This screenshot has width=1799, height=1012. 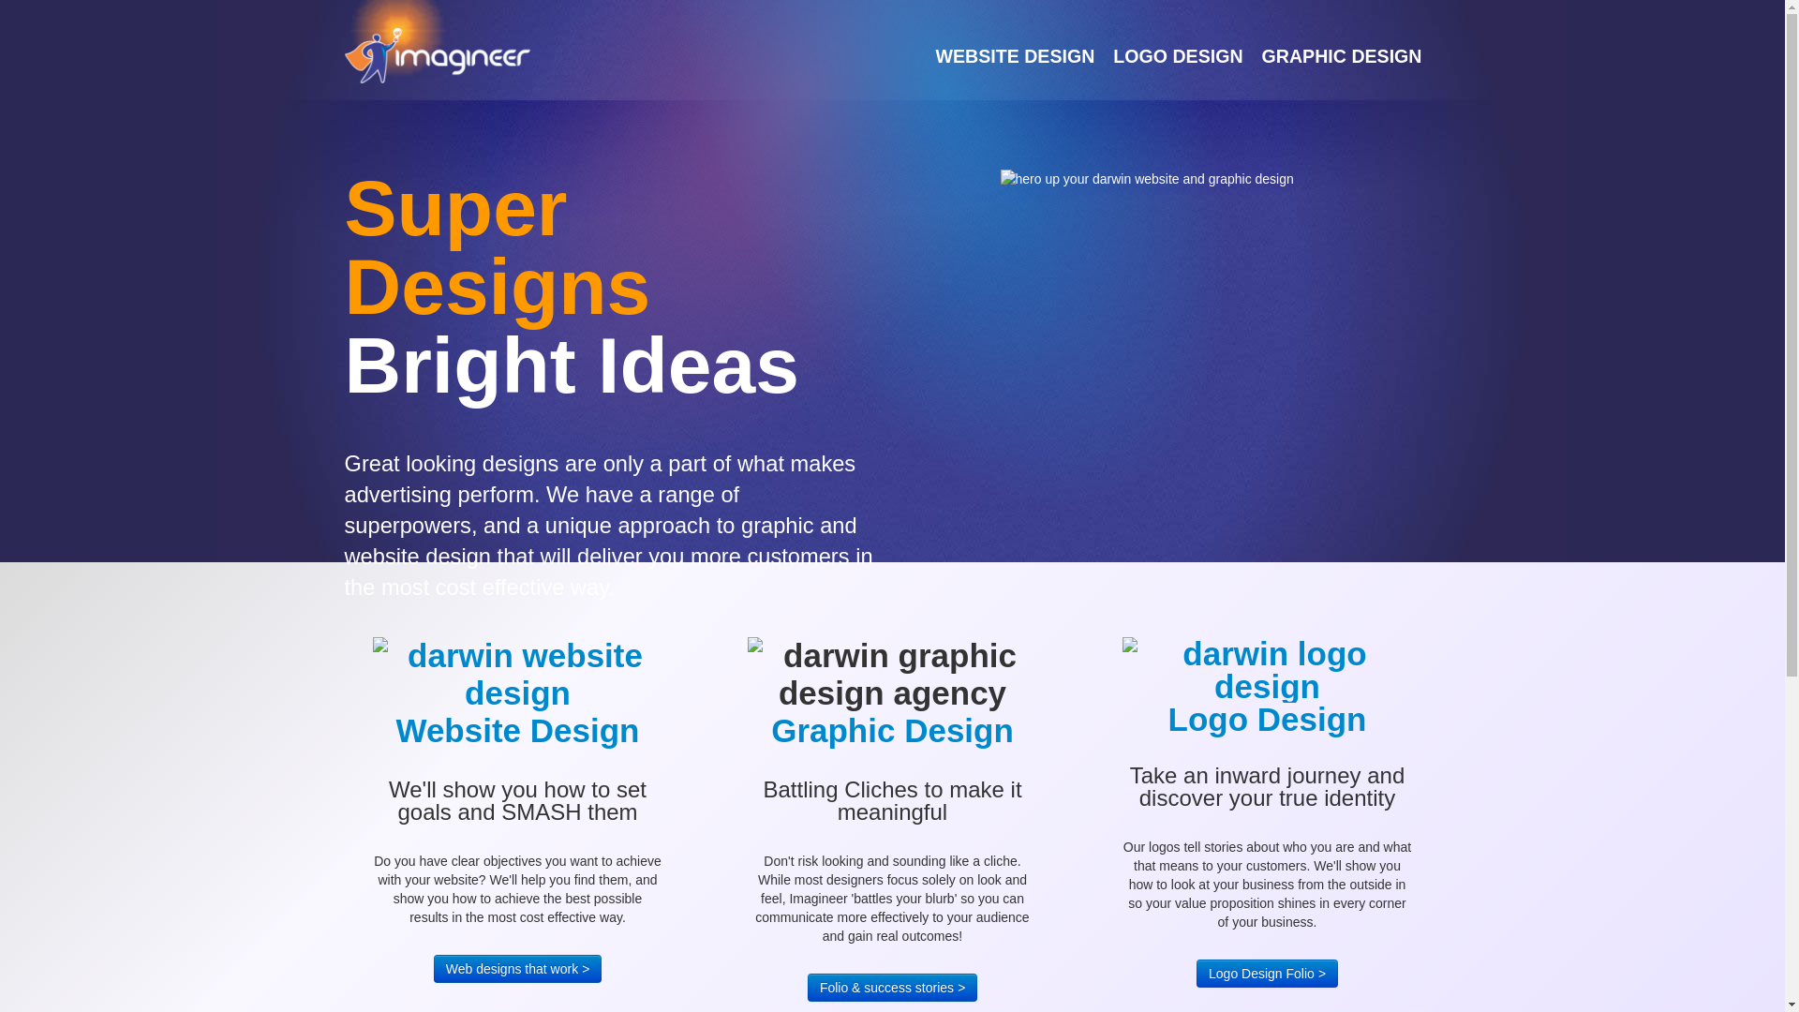 I want to click on Logo Design Folio >, so click(x=1267, y=974).